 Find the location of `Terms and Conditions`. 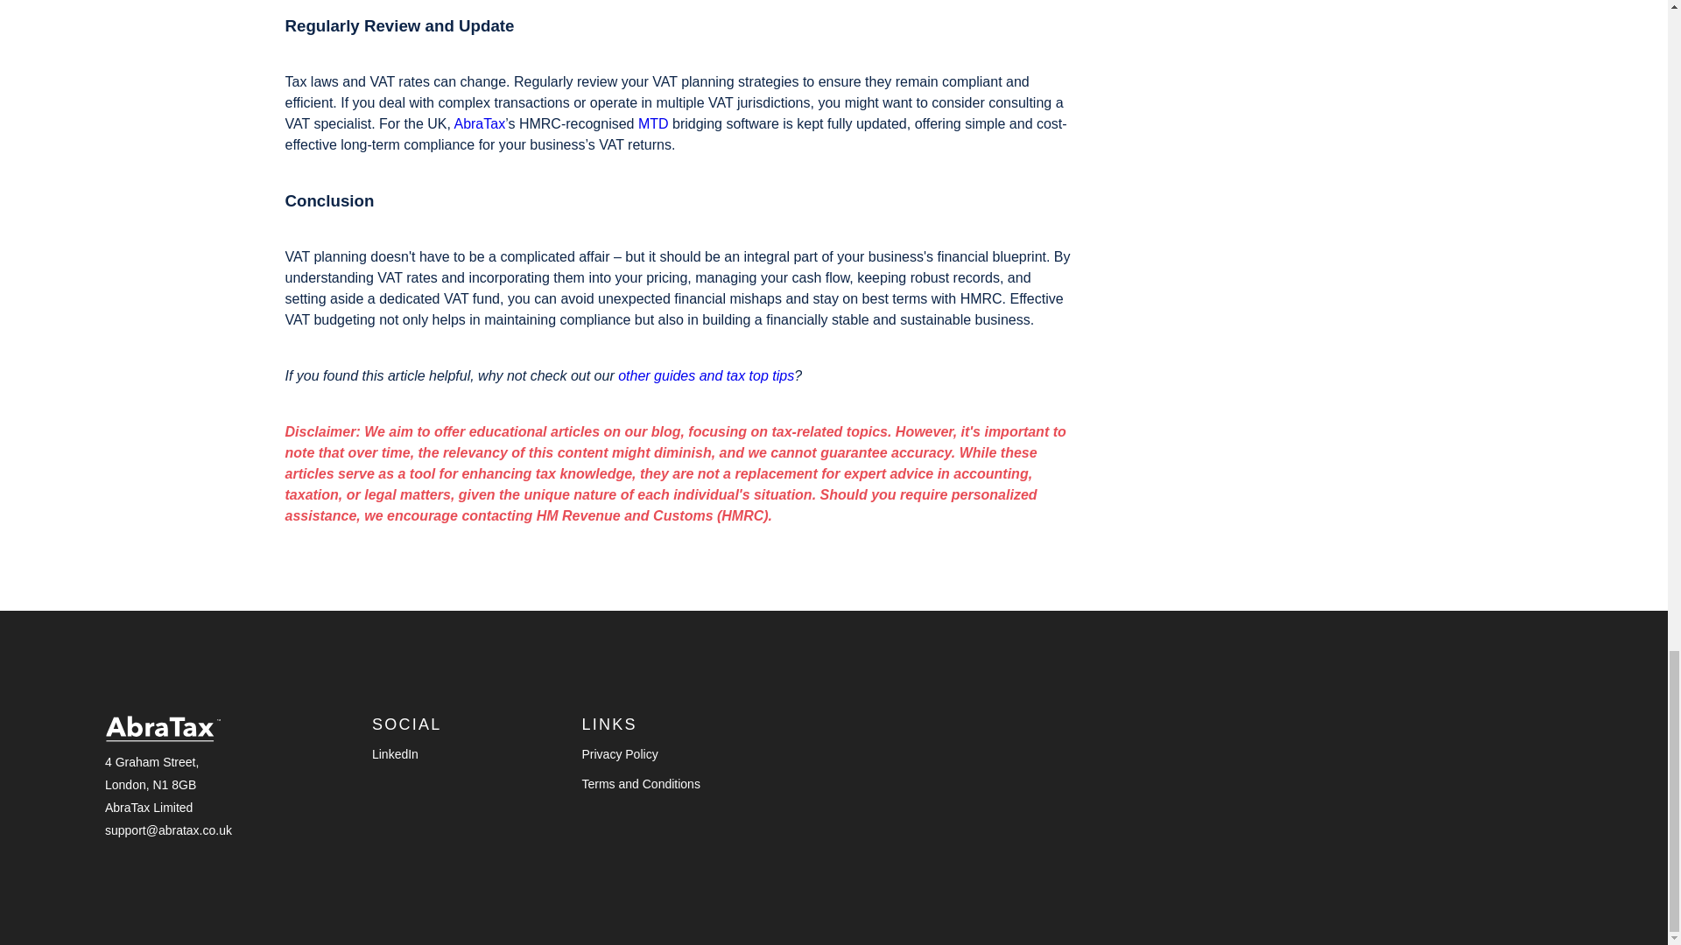

Terms and Conditions is located at coordinates (640, 784).